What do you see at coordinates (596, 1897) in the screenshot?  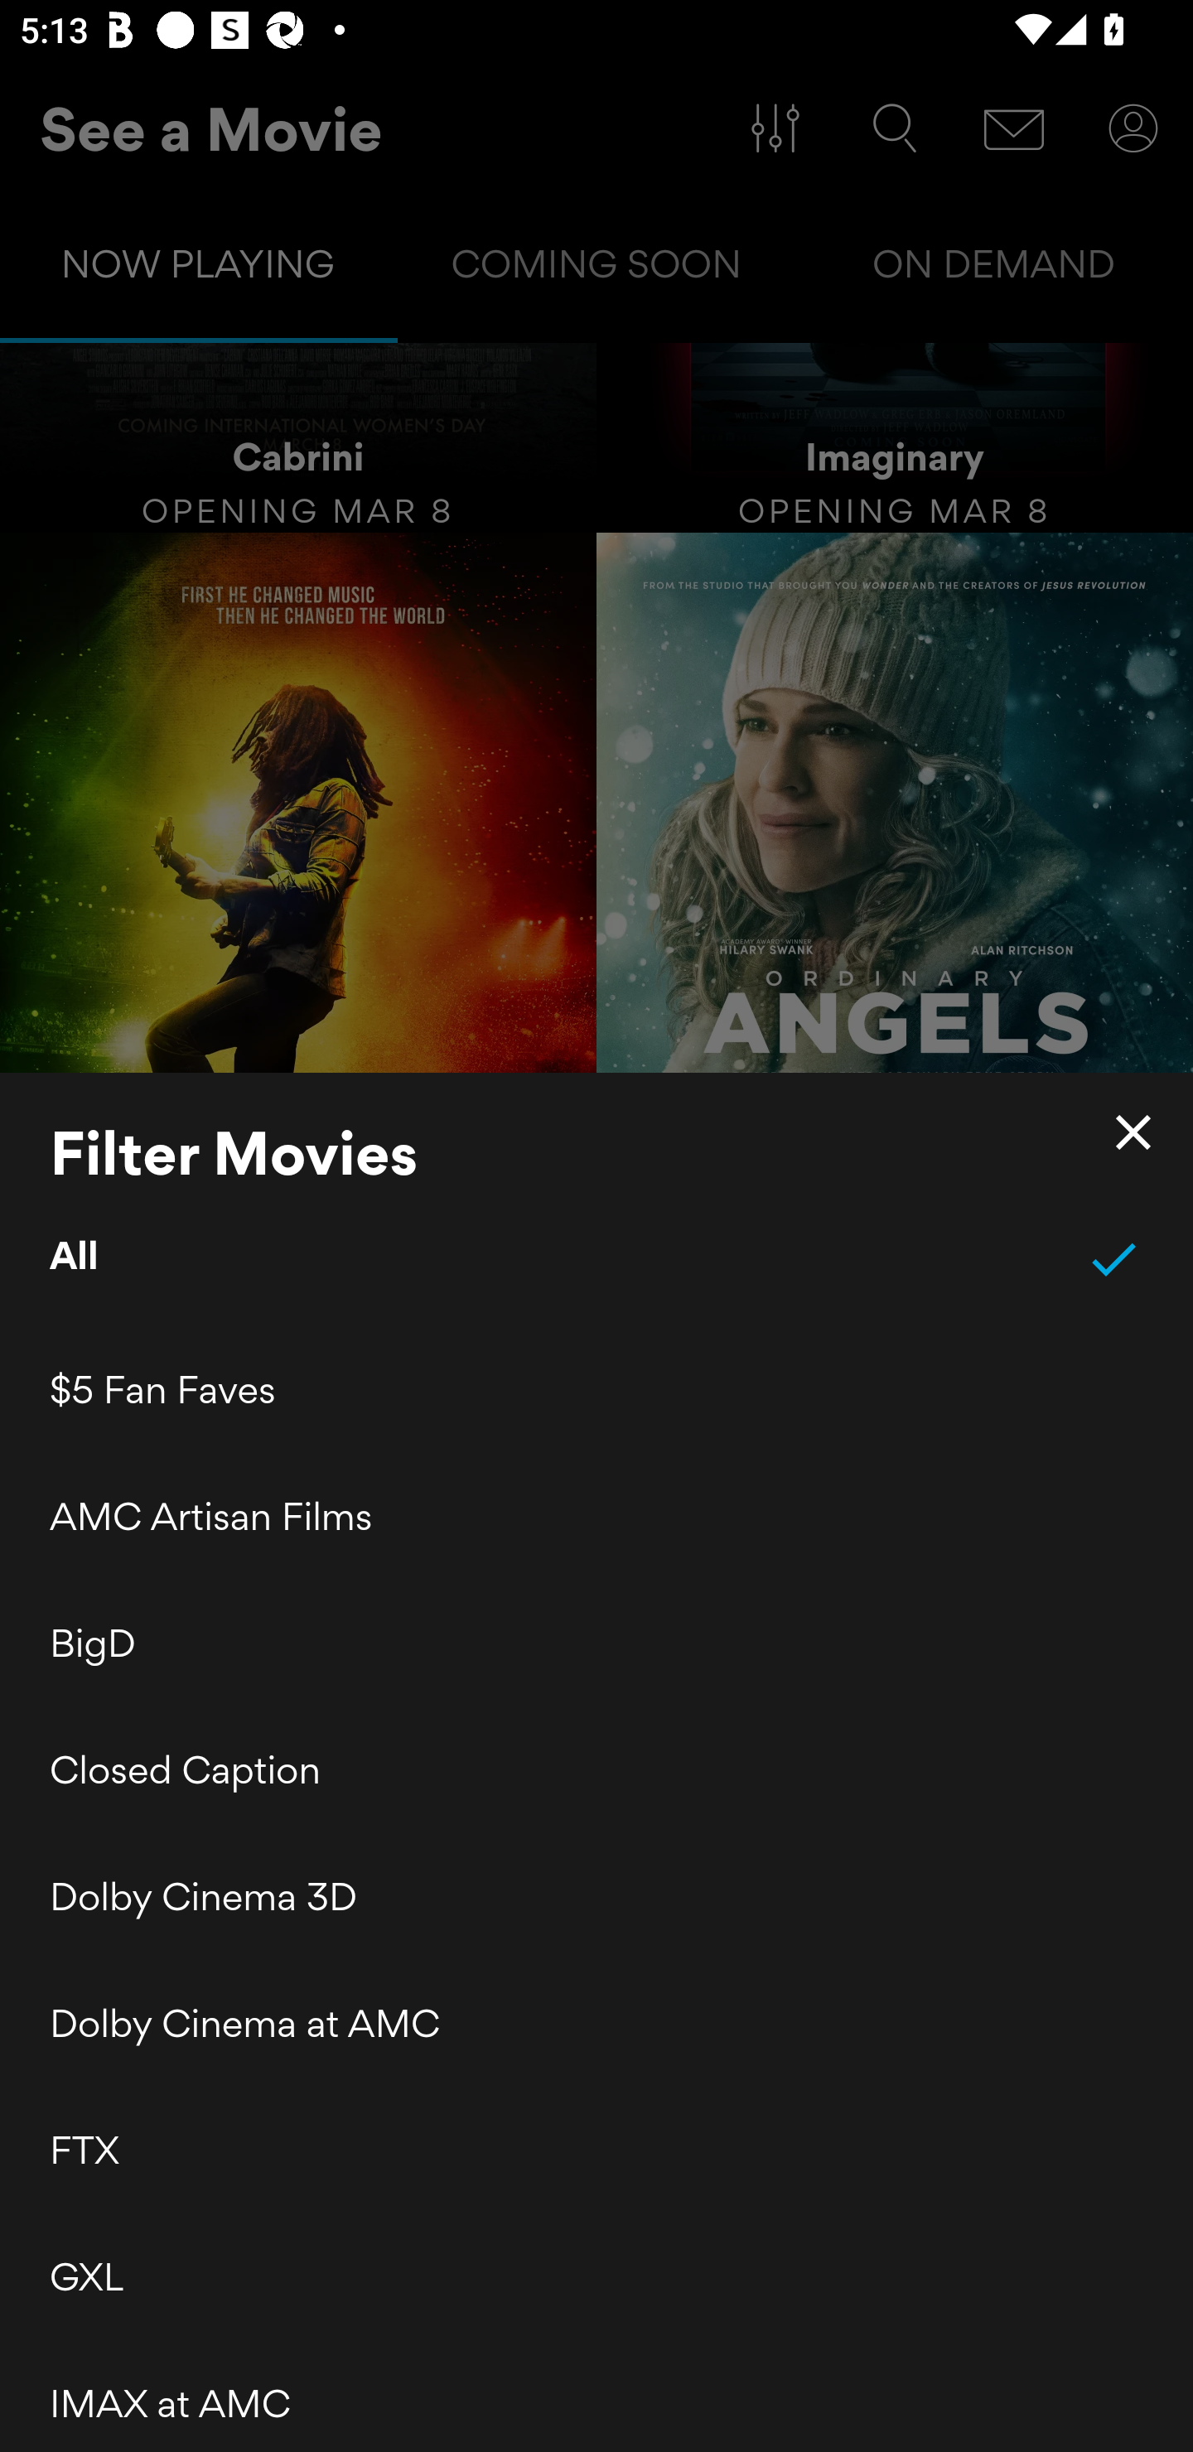 I see `Dolby Cinema 3D` at bounding box center [596, 1897].